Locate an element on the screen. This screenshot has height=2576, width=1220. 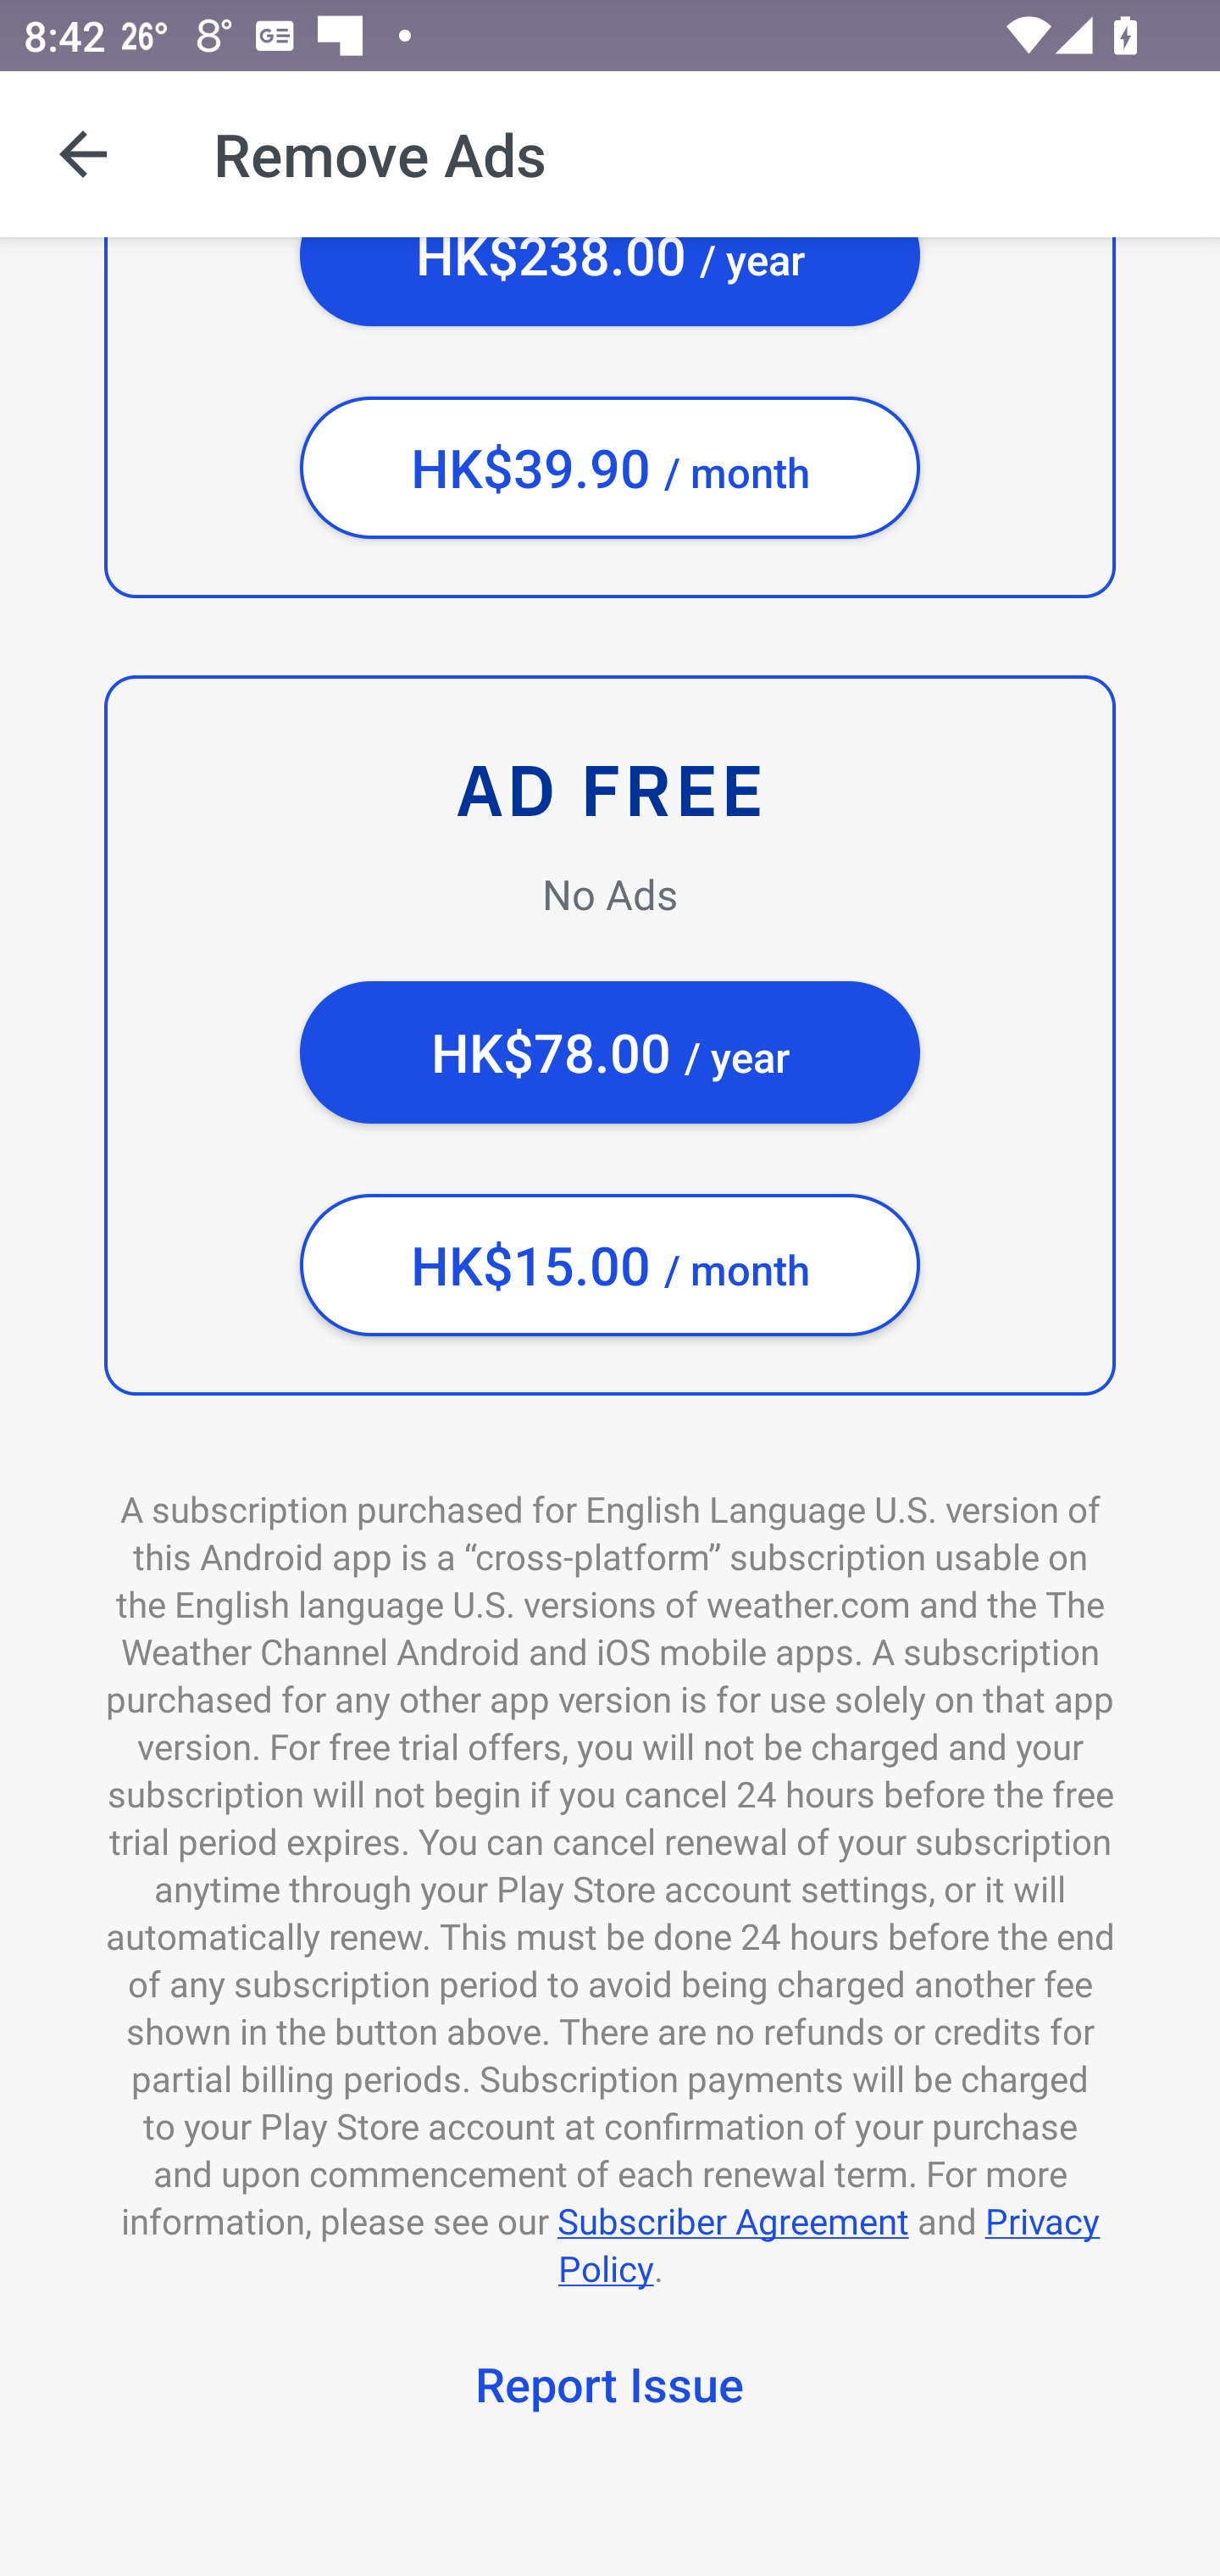
Report Issue is located at coordinates (610, 2389).